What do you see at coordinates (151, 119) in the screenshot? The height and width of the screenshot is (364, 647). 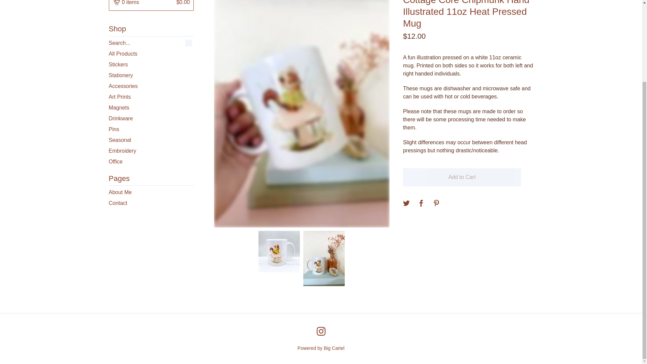 I see `Drinkware` at bounding box center [151, 119].